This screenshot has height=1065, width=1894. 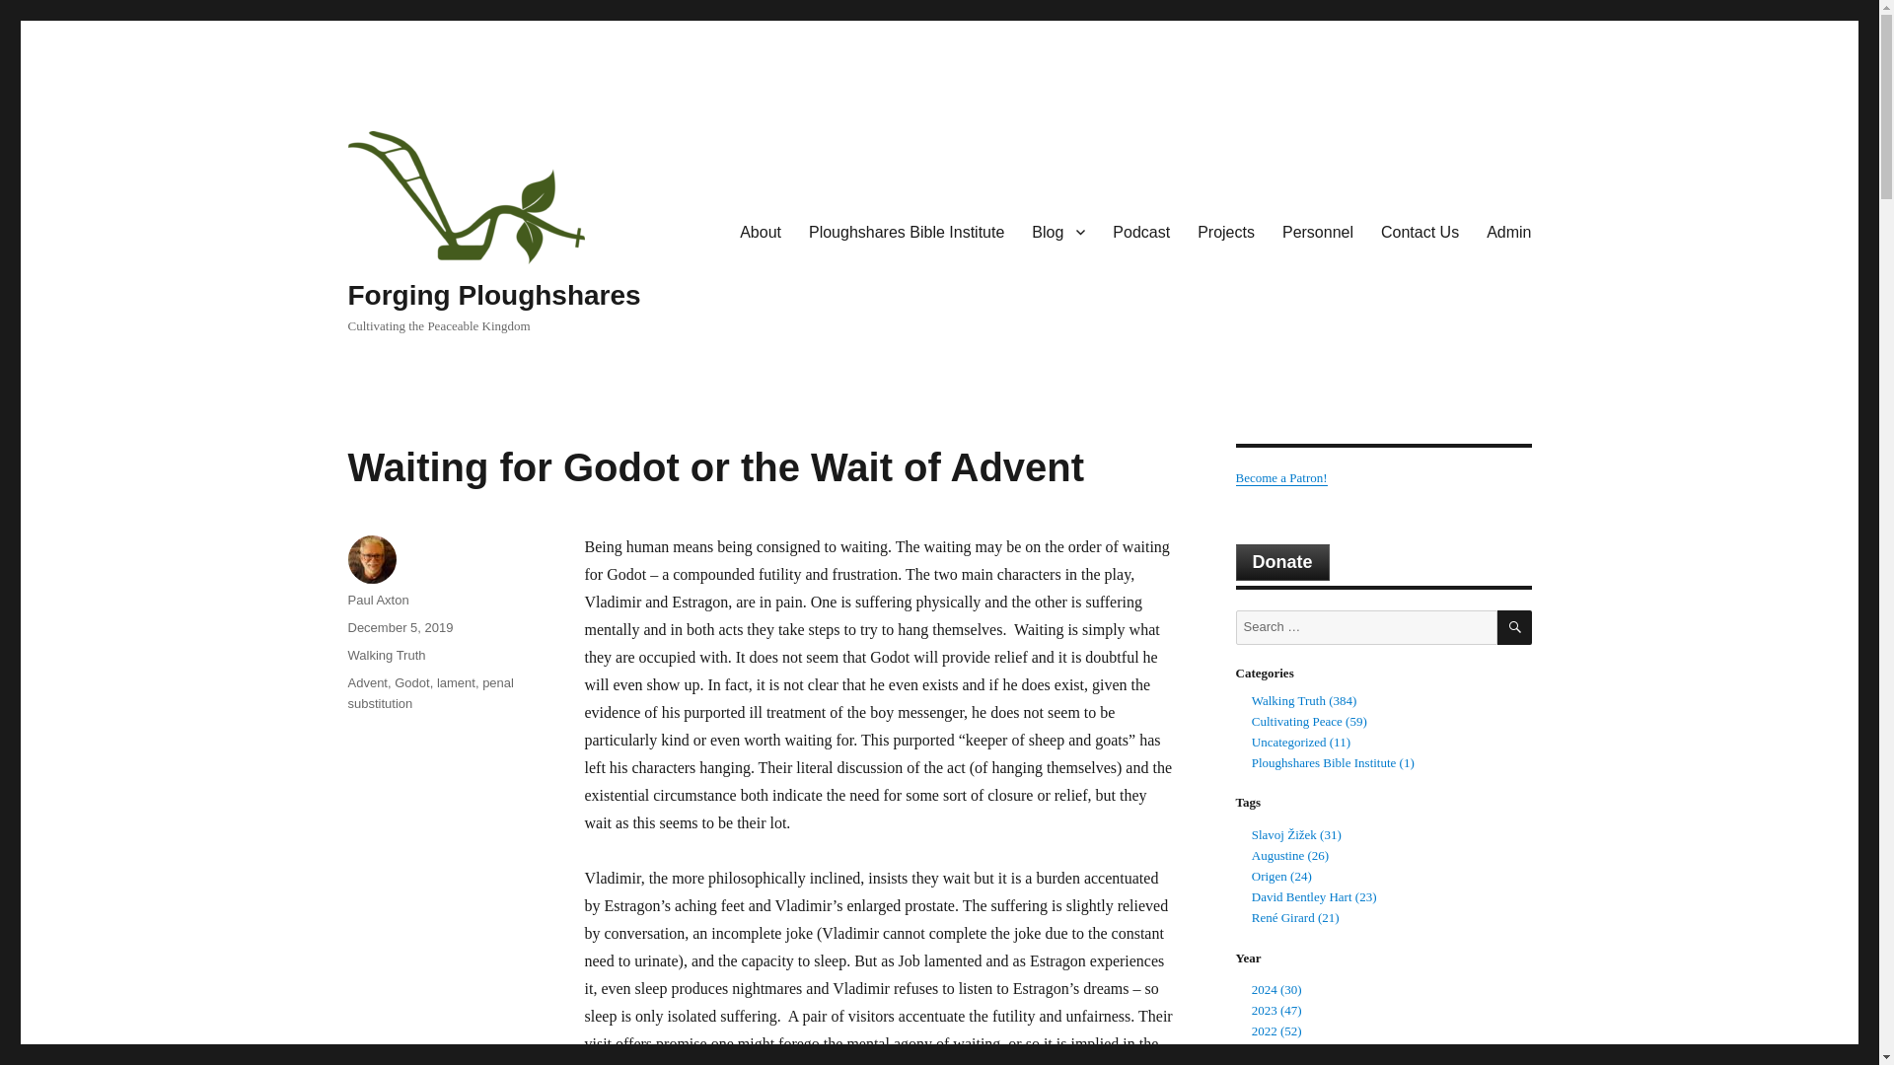 What do you see at coordinates (1226, 231) in the screenshot?
I see `Projects` at bounding box center [1226, 231].